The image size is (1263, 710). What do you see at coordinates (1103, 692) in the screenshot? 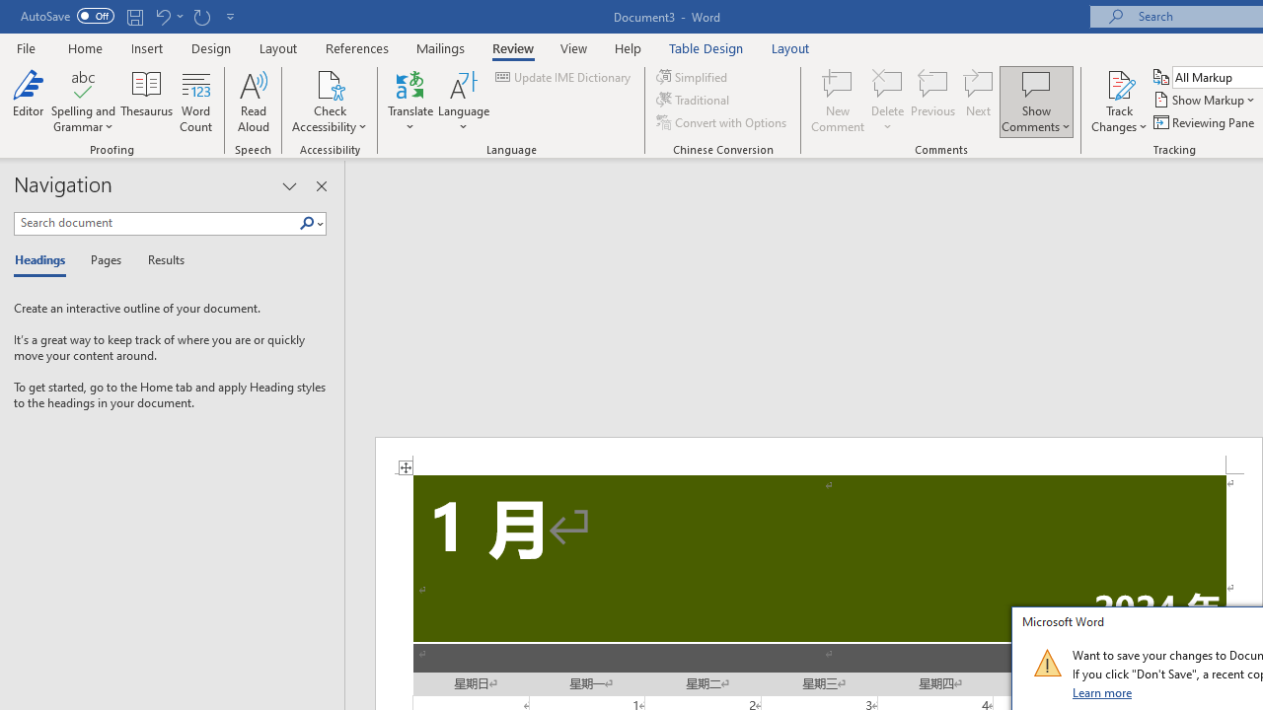
I see `Learn more` at bounding box center [1103, 692].